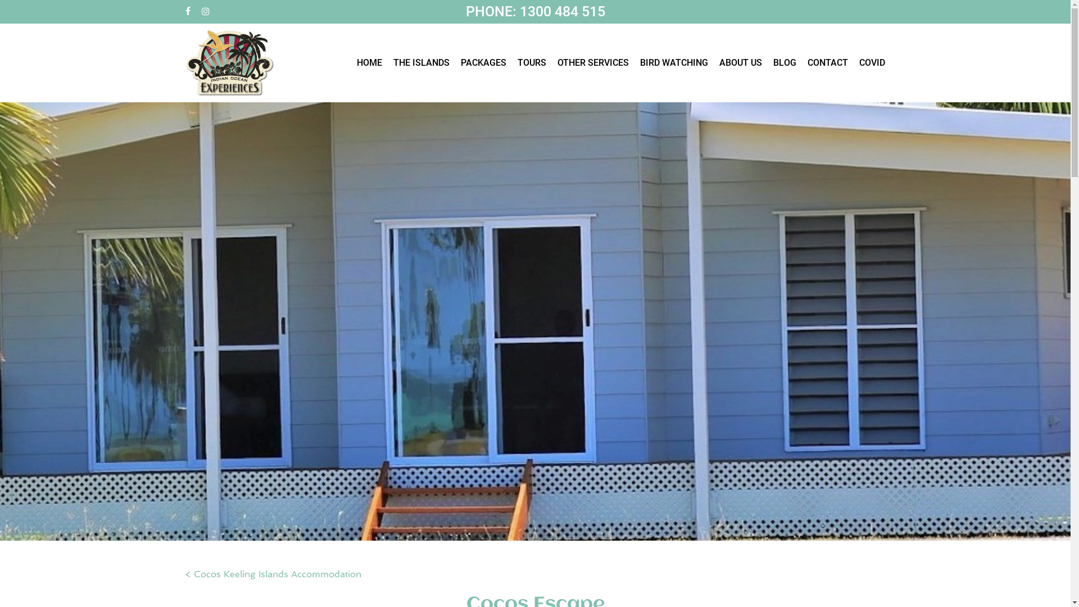 This screenshot has width=1079, height=607. Describe the element at coordinates (370, 63) in the screenshot. I see `HOME` at that location.